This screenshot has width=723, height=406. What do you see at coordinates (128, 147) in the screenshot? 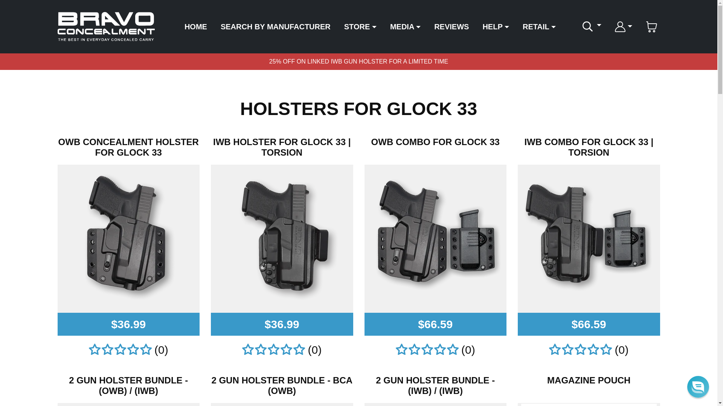
I see `OWB CONCEALMENT HOLSTER FOR GLOCK 33` at bounding box center [128, 147].